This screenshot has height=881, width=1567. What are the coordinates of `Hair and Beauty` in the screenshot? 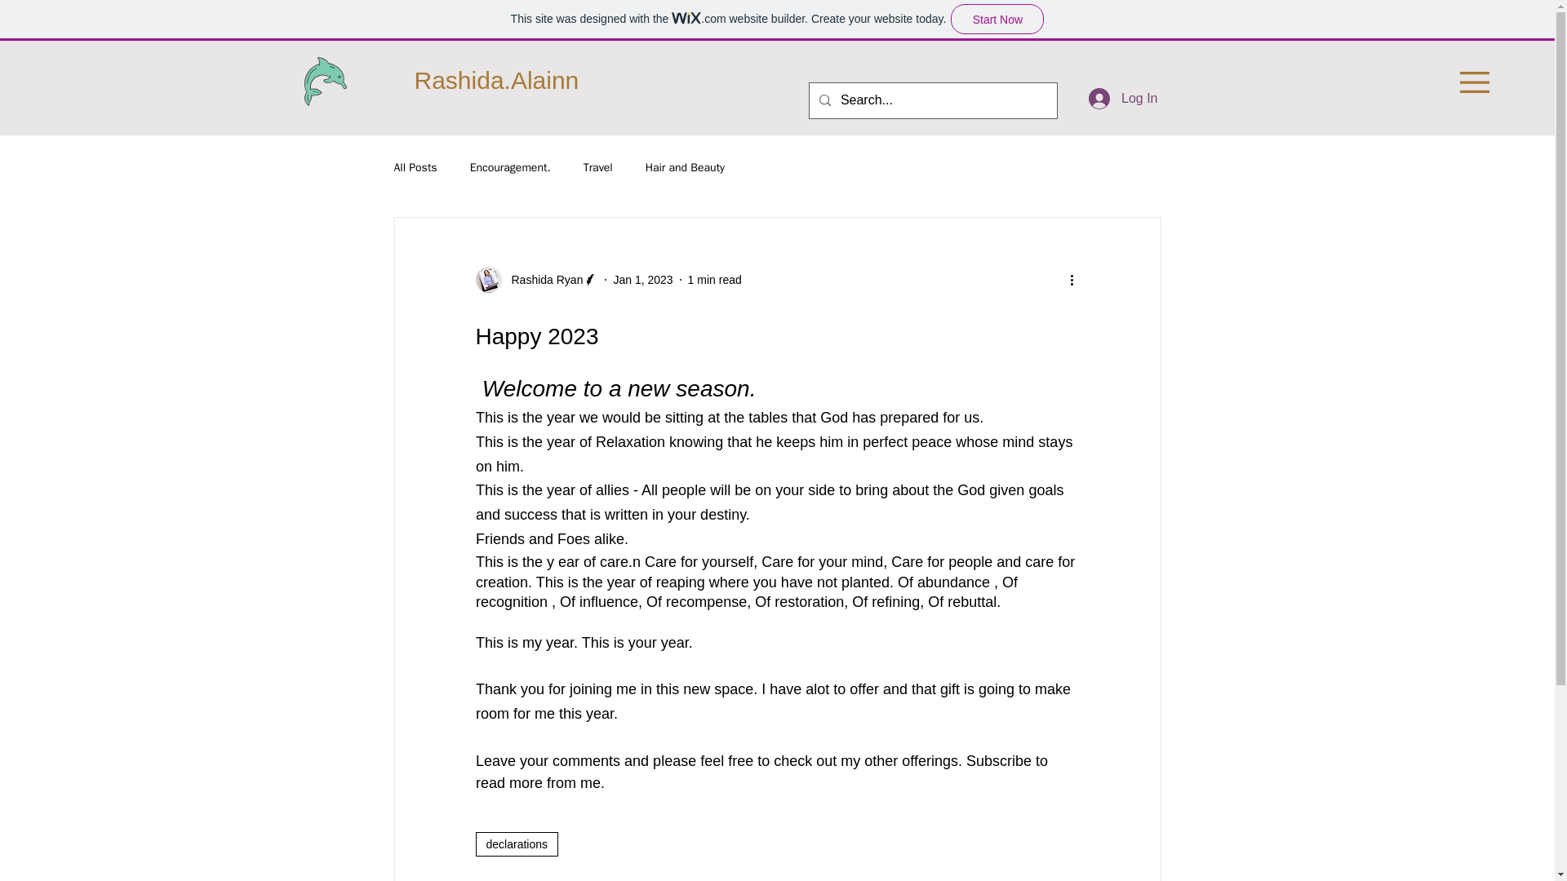 It's located at (685, 167).